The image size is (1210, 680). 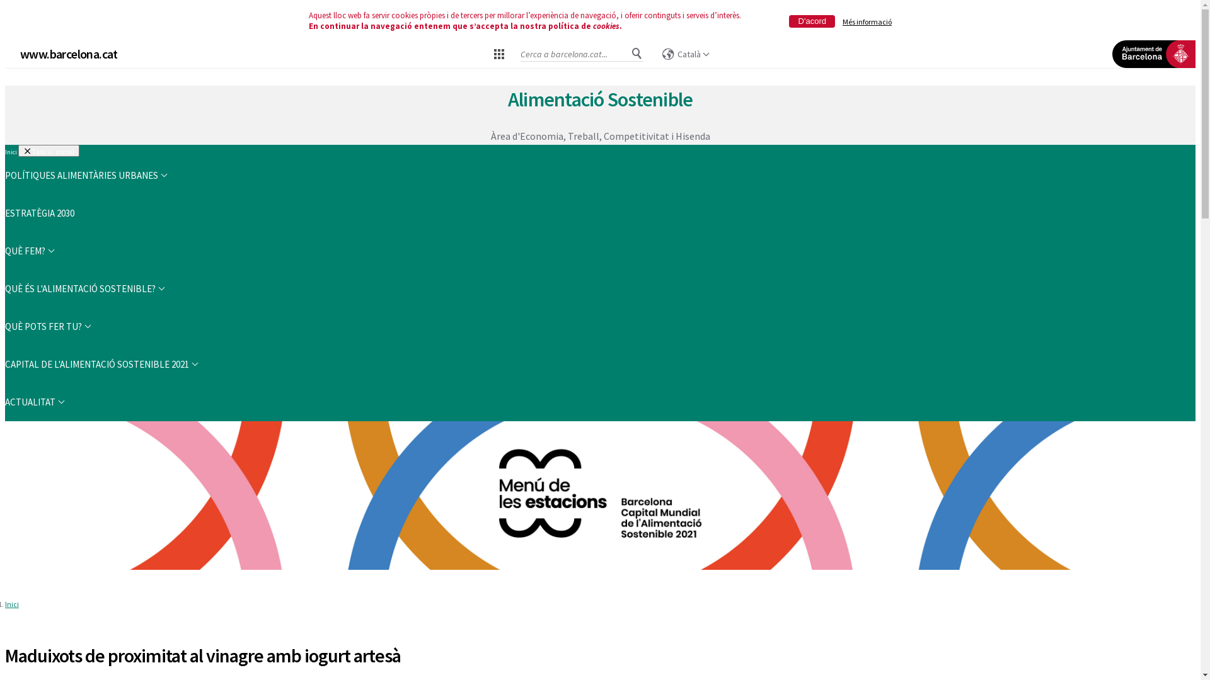 What do you see at coordinates (11, 152) in the screenshot?
I see `Inici` at bounding box center [11, 152].